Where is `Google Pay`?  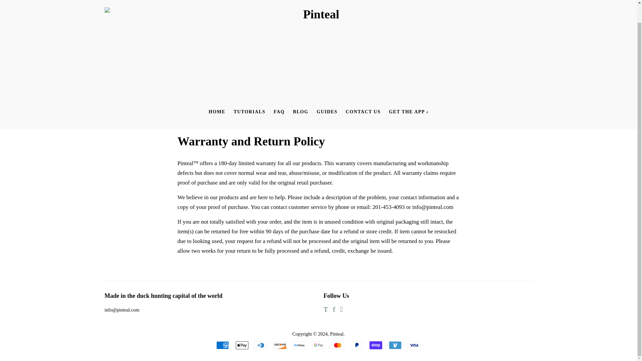
Google Pay is located at coordinates (318, 345).